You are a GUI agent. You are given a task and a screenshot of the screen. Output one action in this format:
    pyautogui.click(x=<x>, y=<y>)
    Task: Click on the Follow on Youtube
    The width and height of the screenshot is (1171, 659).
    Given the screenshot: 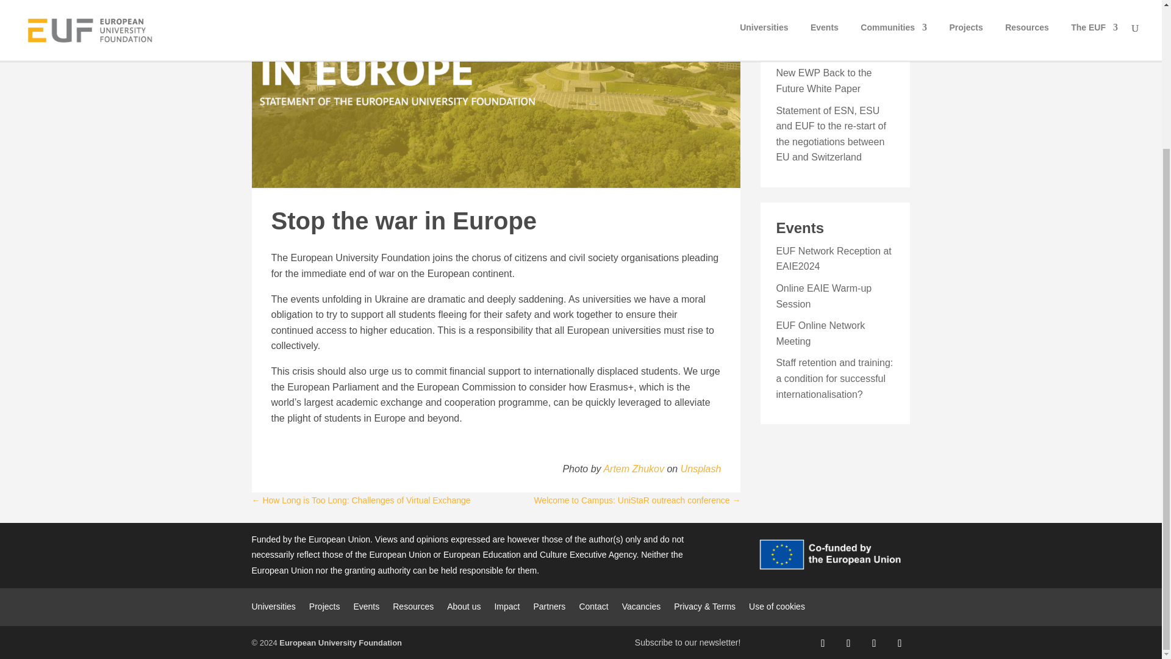 What is the action you would take?
    pyautogui.click(x=899, y=643)
    